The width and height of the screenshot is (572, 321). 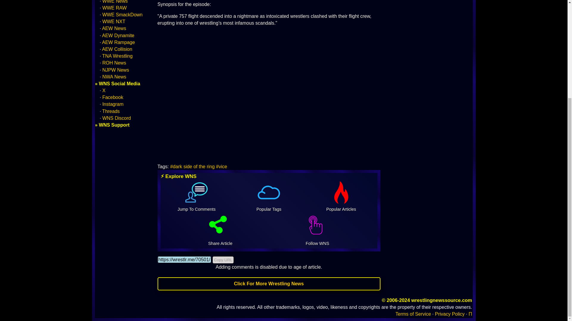 What do you see at coordinates (114, 77) in the screenshot?
I see `NWA News` at bounding box center [114, 77].